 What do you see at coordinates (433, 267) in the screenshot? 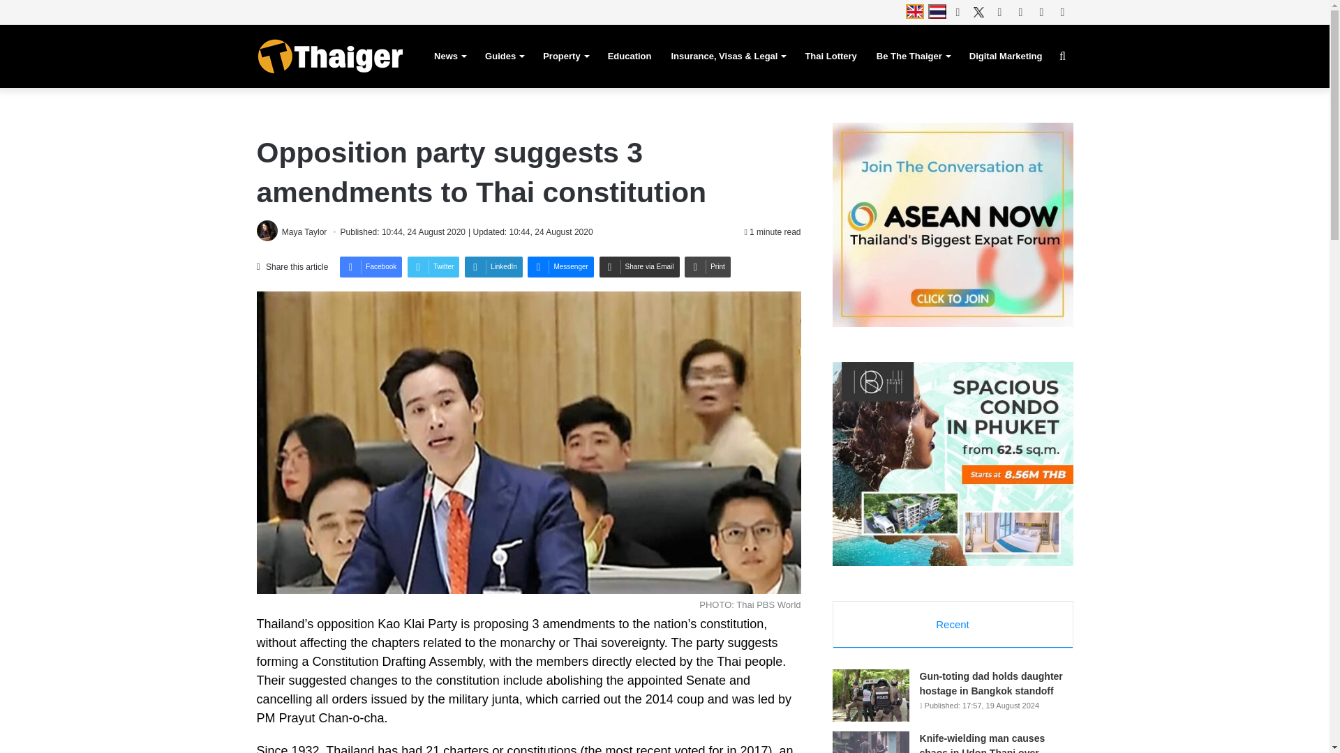
I see `Twitter` at bounding box center [433, 267].